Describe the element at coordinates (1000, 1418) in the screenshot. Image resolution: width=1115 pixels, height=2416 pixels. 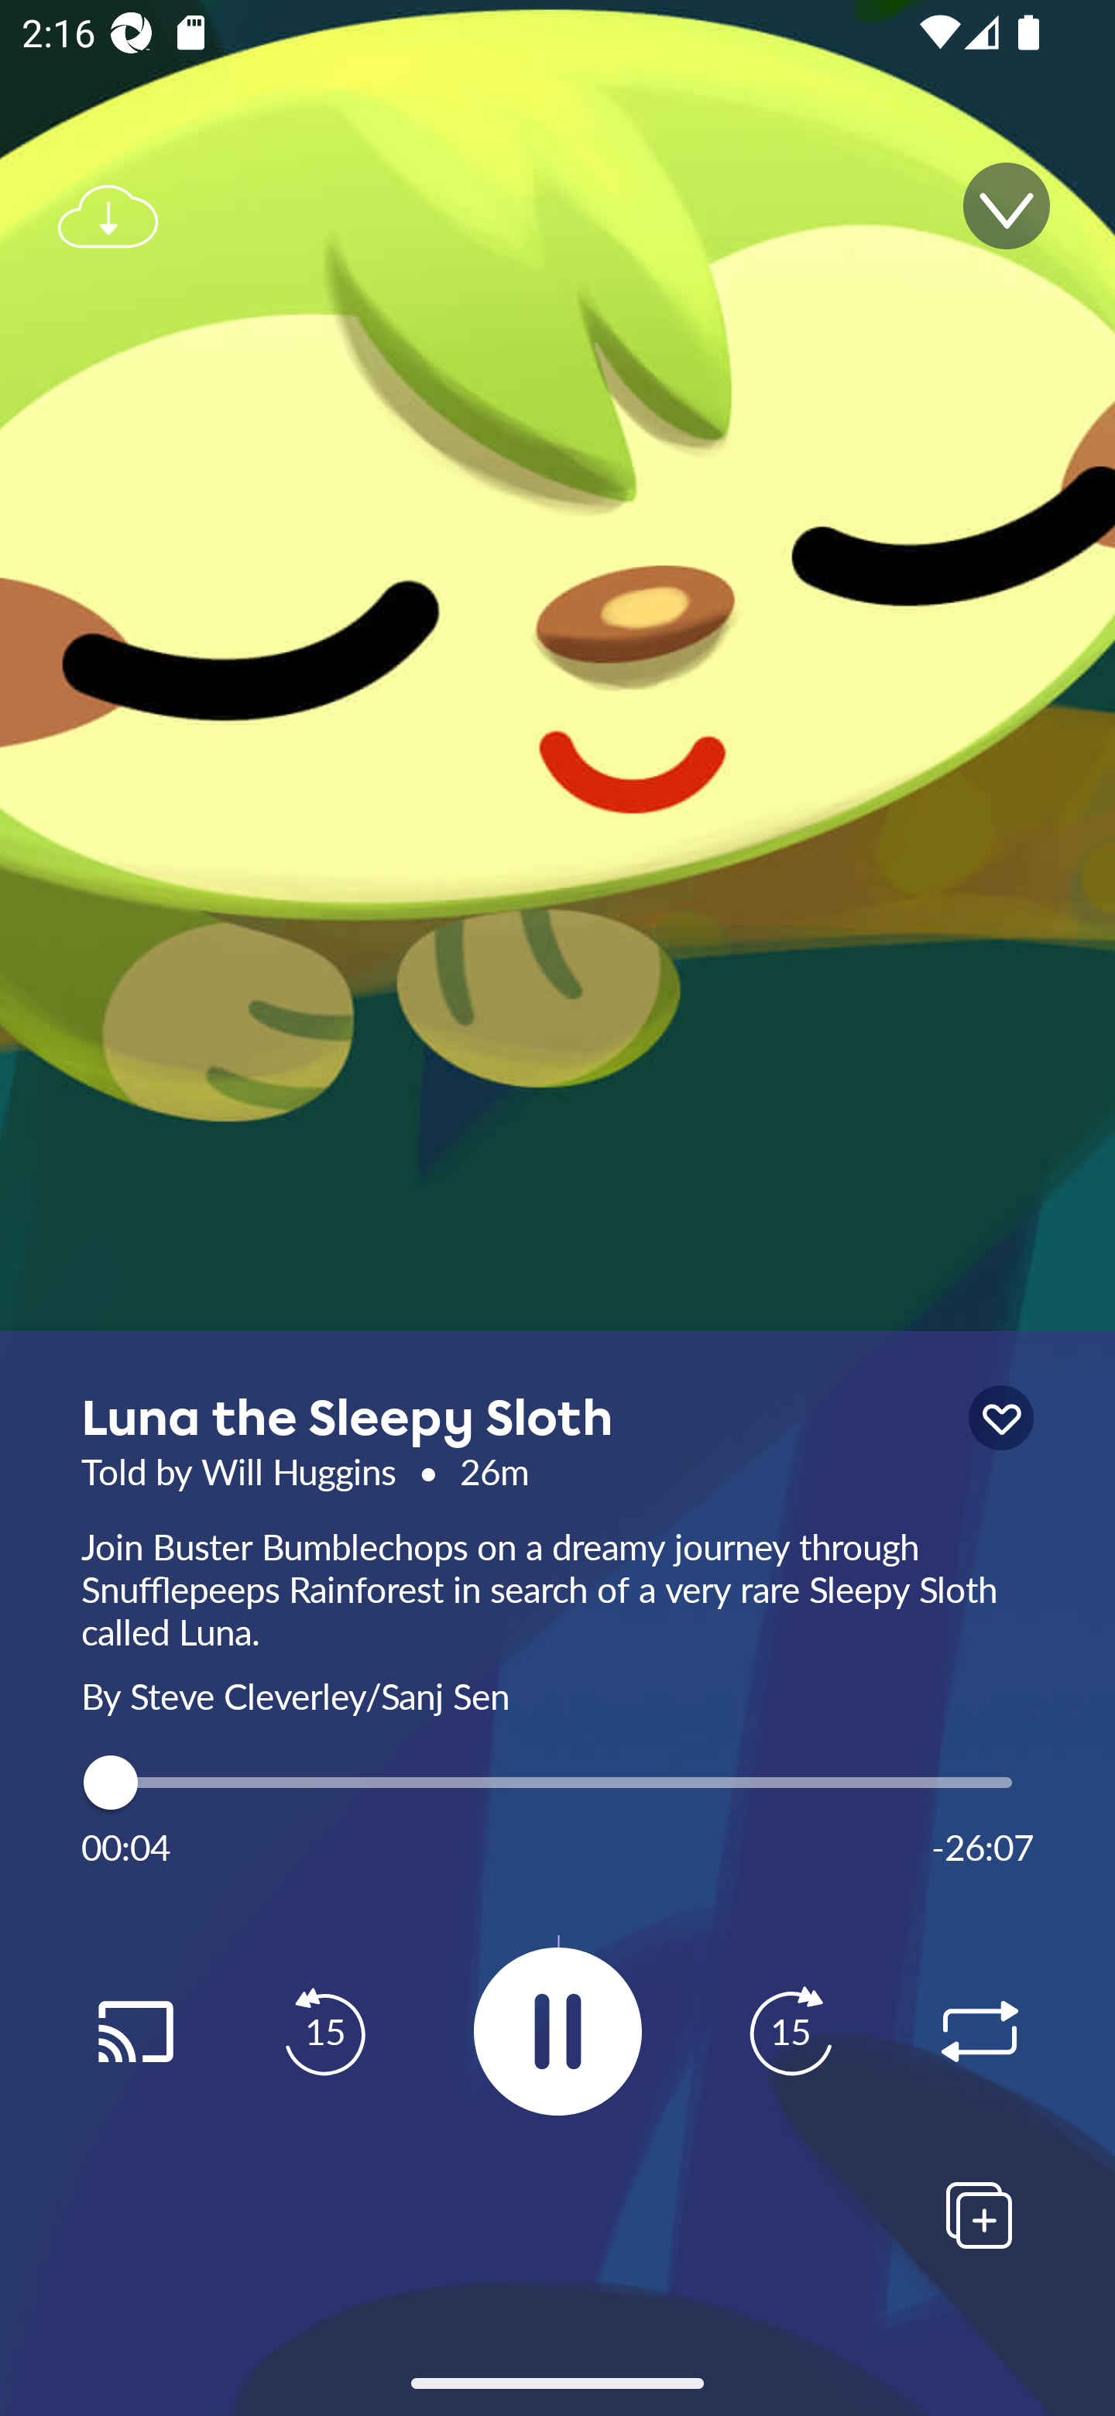
I see `lock icon` at that location.